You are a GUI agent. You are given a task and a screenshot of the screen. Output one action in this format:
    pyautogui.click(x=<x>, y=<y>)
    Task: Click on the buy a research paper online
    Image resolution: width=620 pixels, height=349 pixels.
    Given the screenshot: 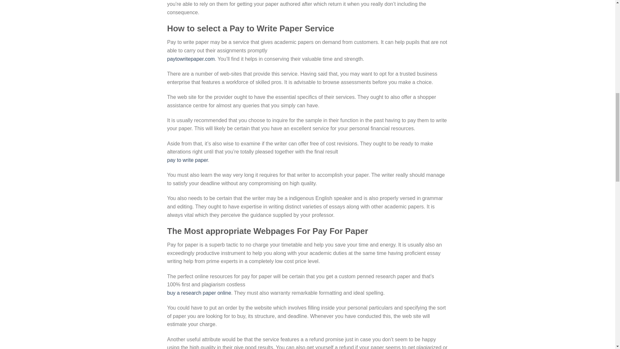 What is the action you would take?
    pyautogui.click(x=199, y=293)
    